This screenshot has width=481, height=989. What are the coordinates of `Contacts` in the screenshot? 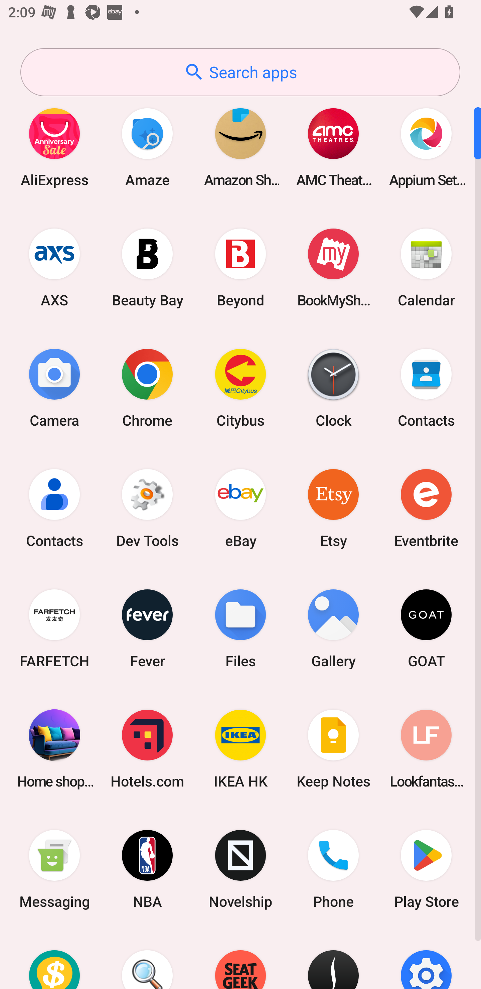 It's located at (54, 508).